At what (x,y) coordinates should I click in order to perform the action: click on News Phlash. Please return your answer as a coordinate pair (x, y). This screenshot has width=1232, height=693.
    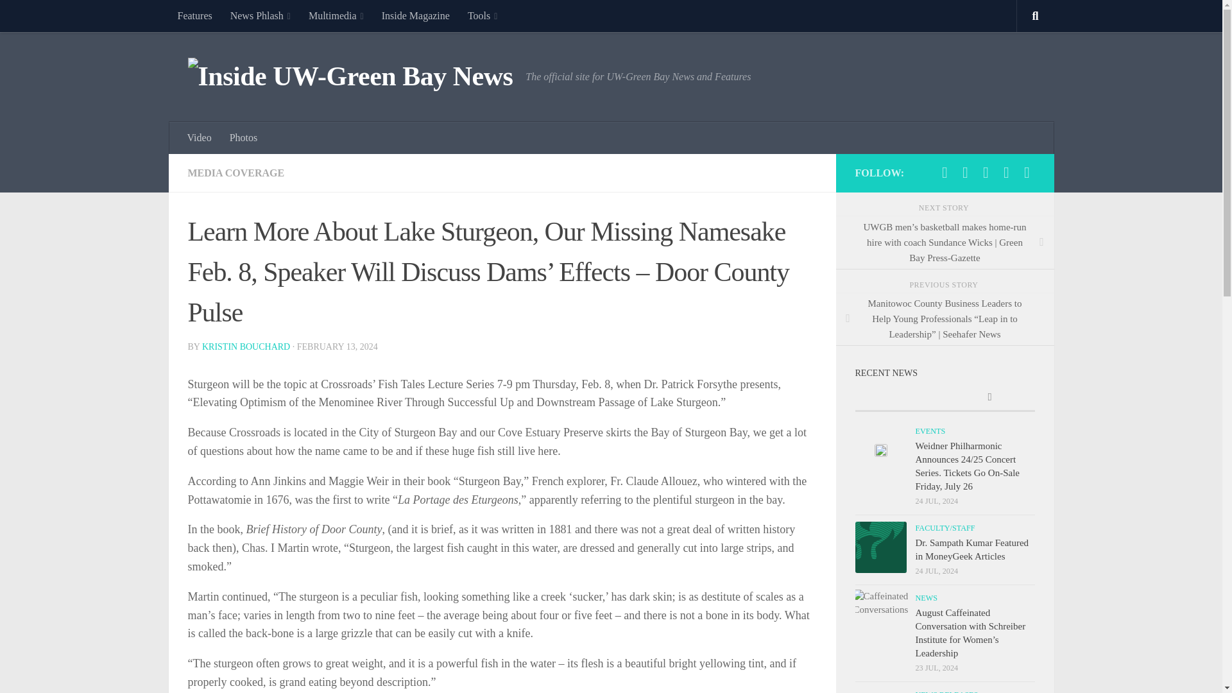
    Looking at the image, I should click on (261, 15).